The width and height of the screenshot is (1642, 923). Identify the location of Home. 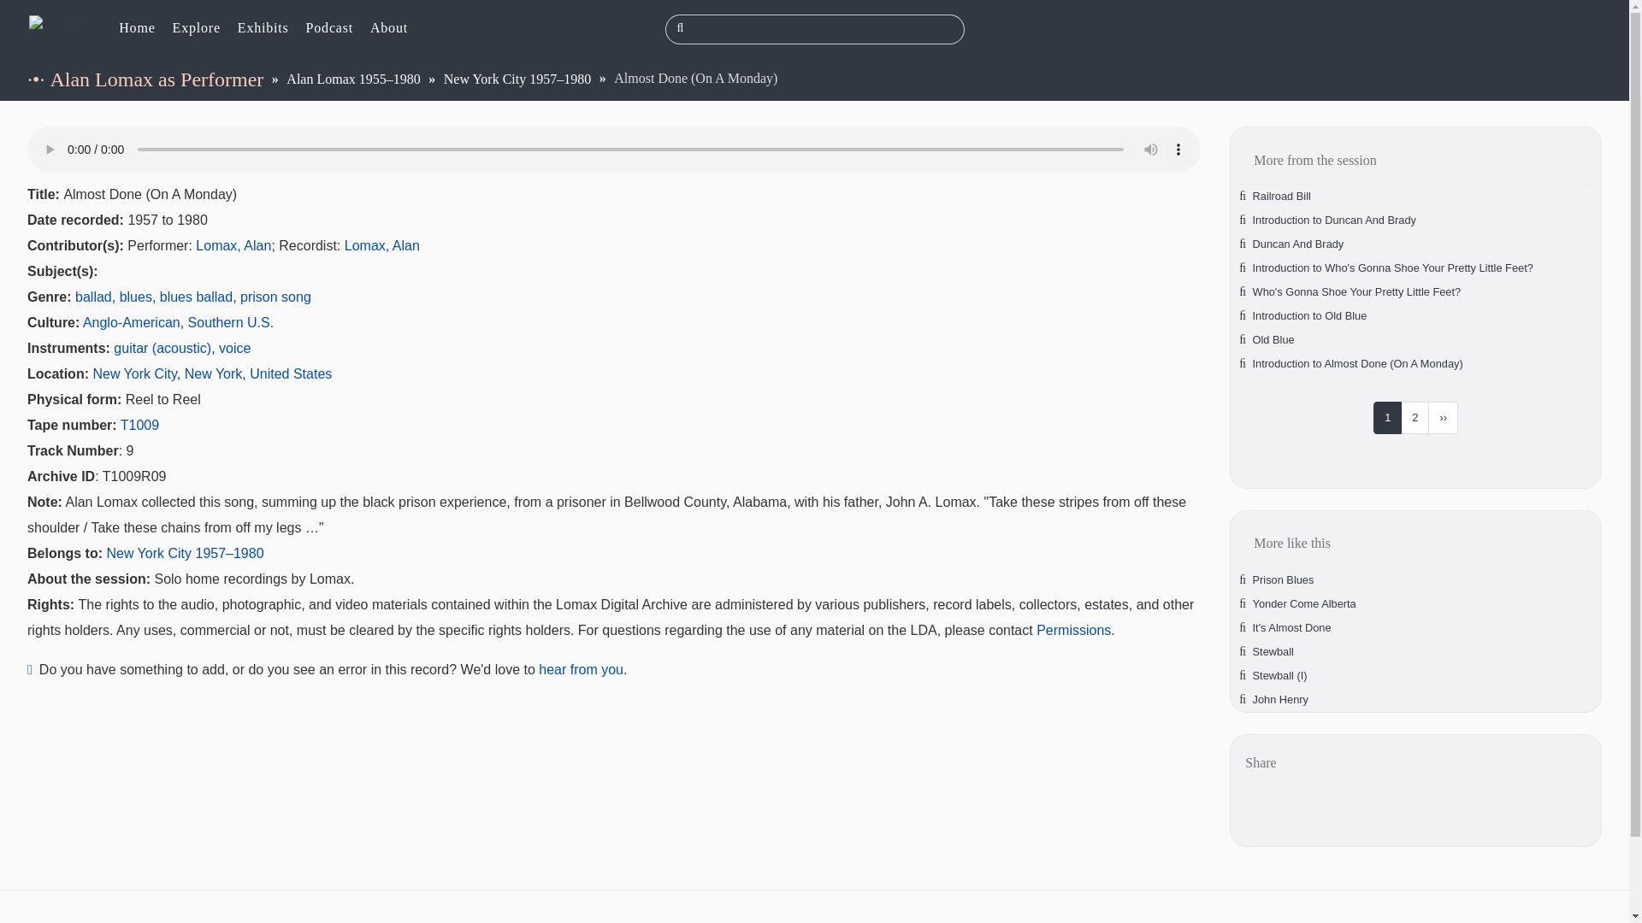
(62, 27).